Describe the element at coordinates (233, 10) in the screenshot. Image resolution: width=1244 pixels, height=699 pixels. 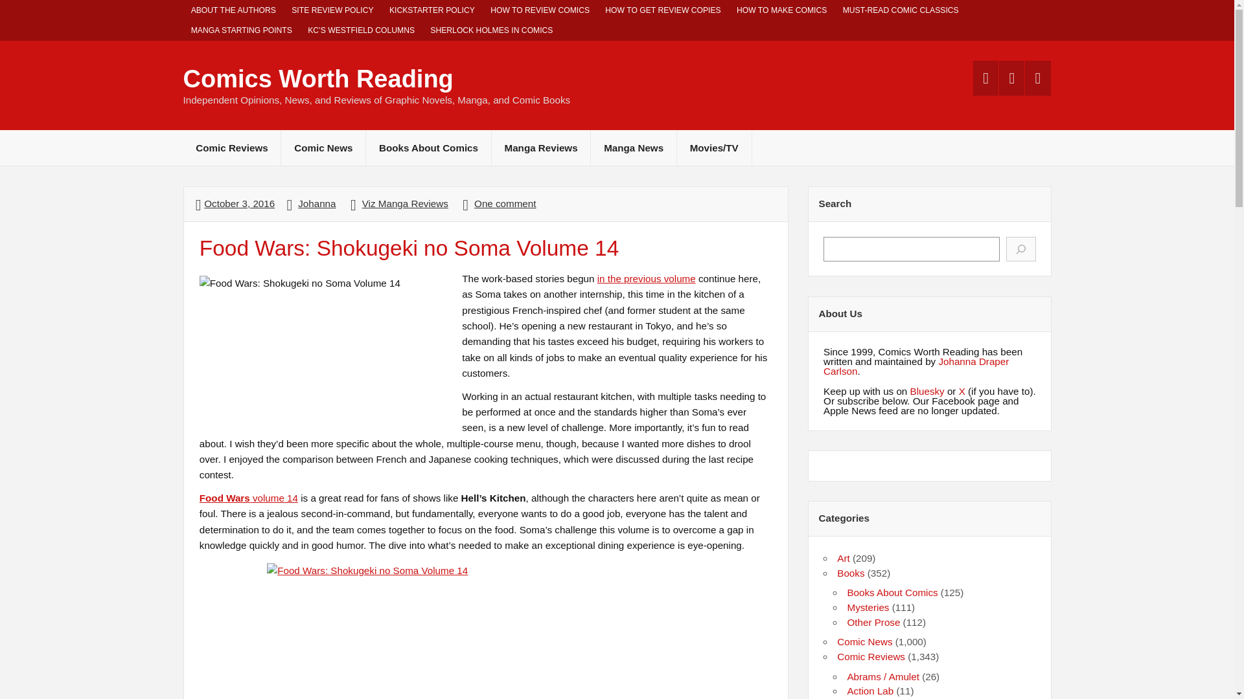
I see `ABOUT THE AUTHORS` at that location.